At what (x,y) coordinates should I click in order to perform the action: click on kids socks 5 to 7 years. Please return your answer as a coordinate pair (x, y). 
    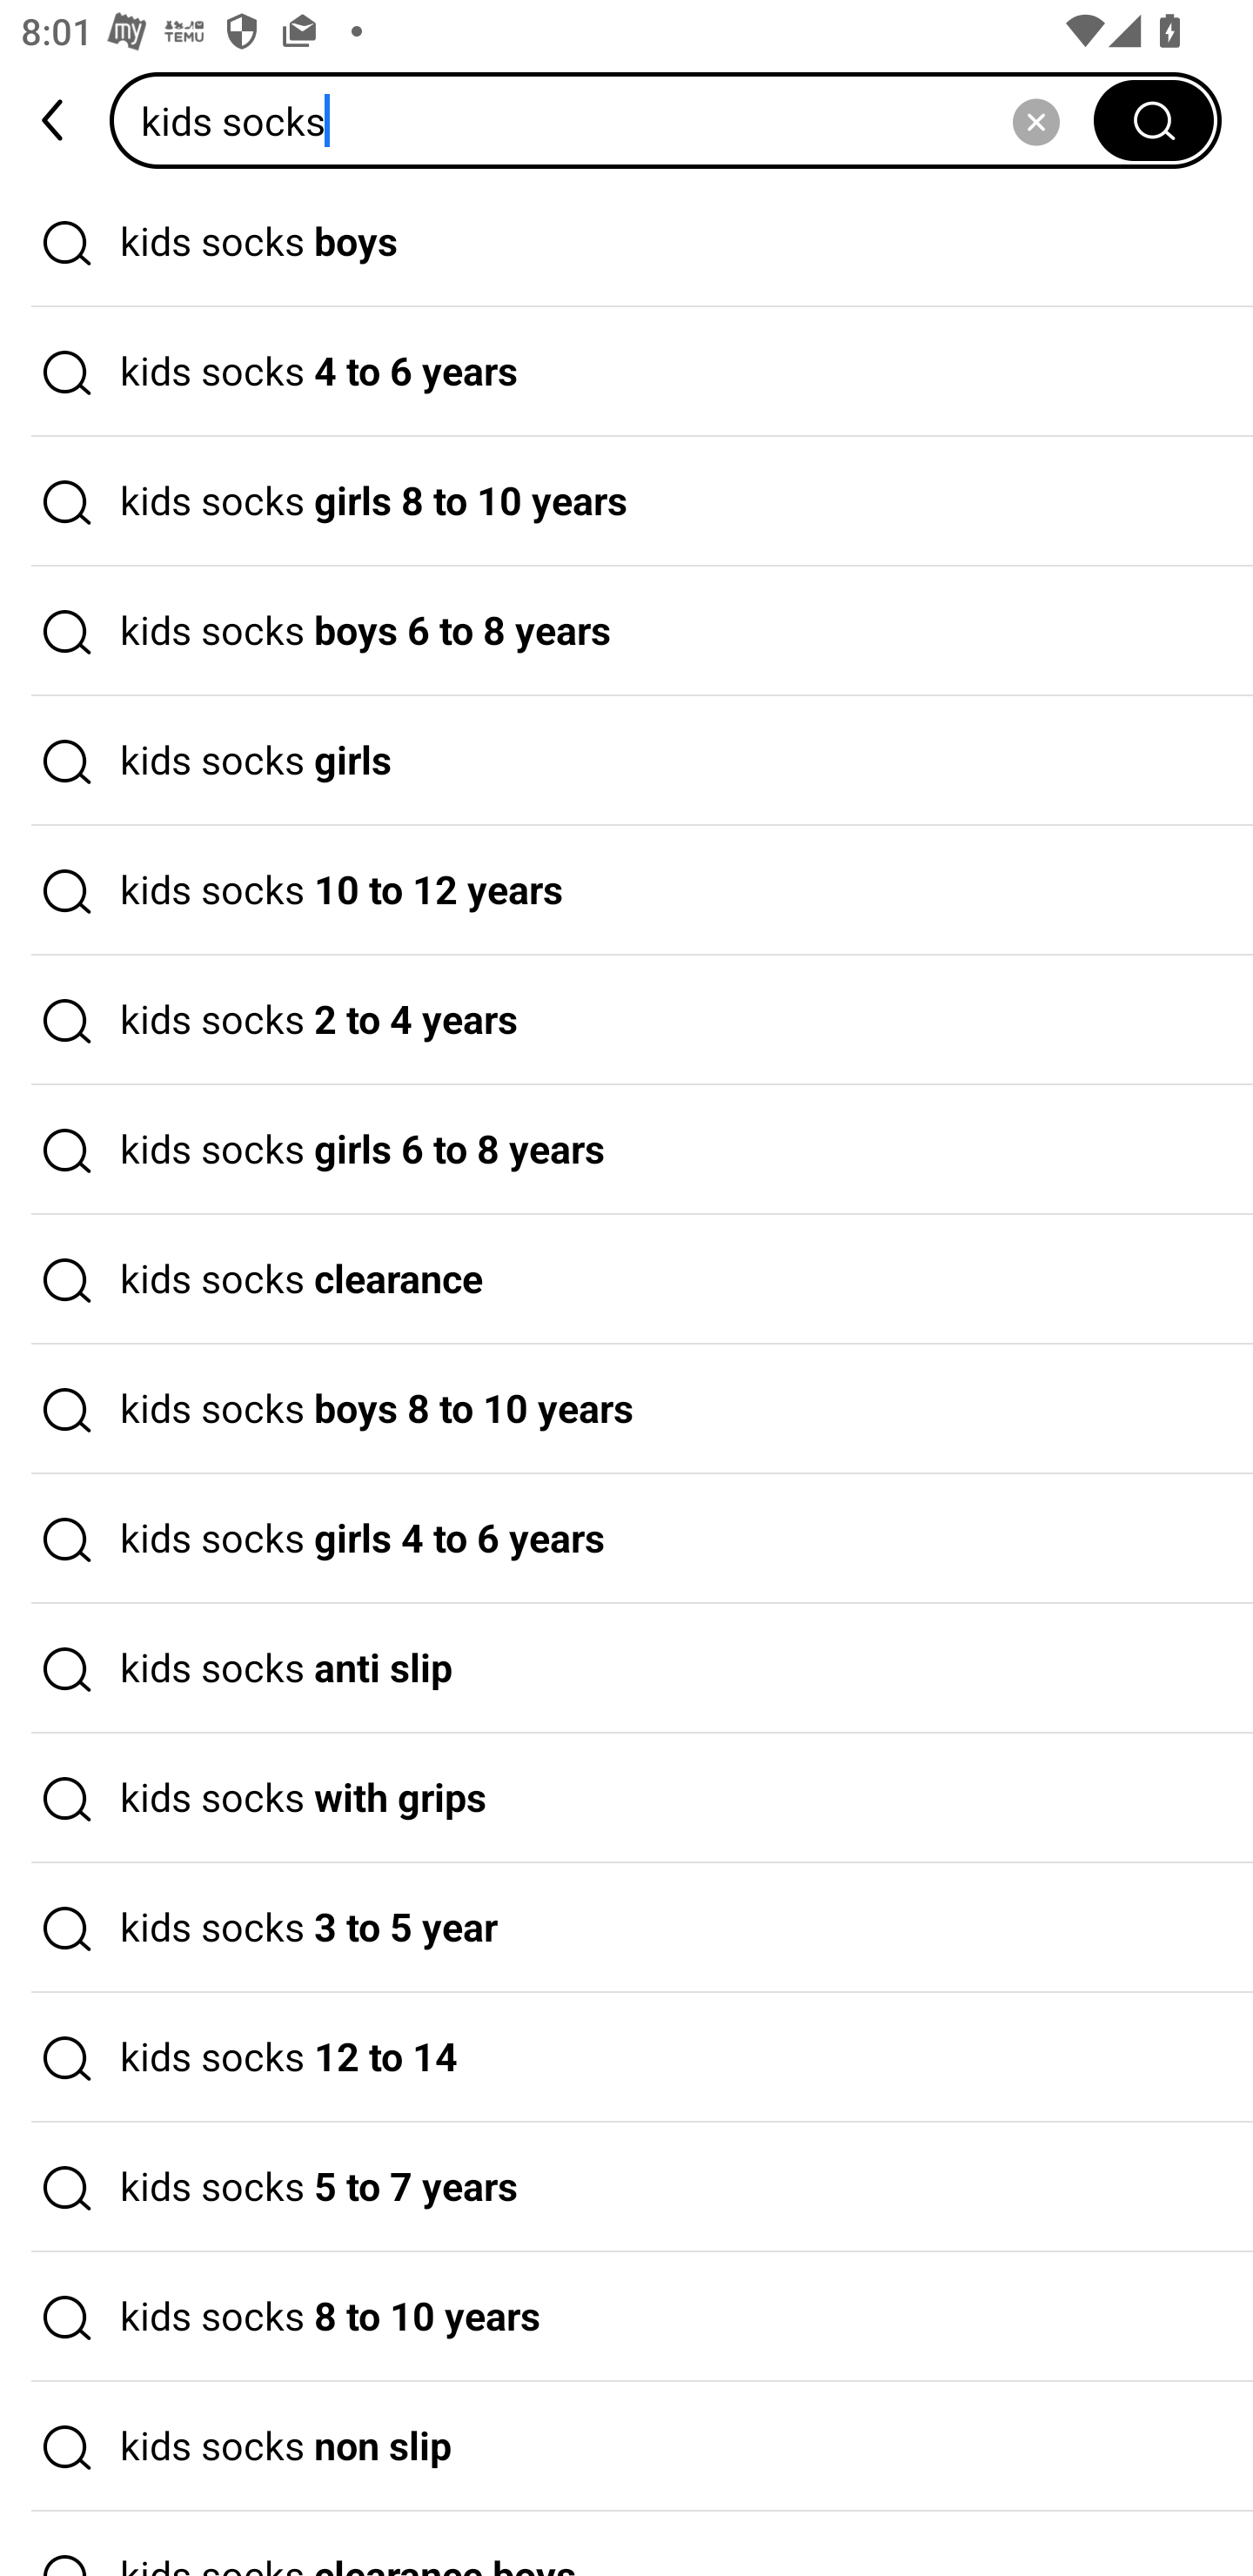
    Looking at the image, I should click on (626, 2187).